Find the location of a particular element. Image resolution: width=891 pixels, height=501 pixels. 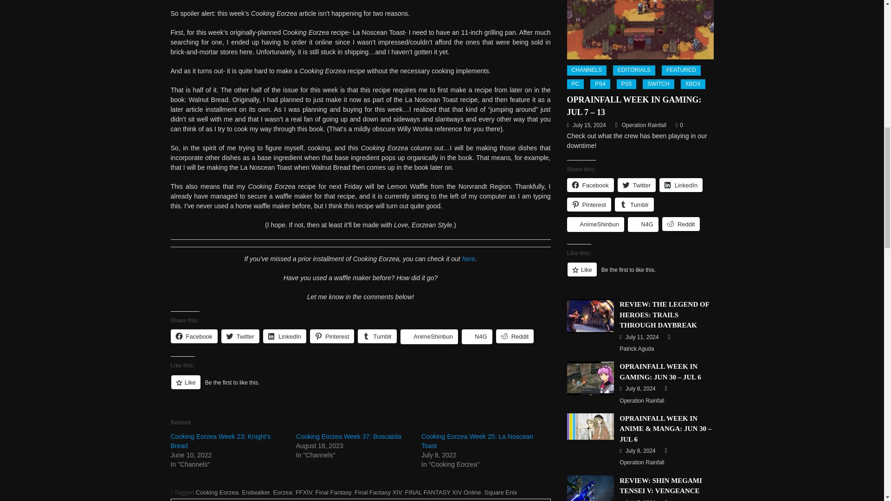

Cooking Eorzea Week 25: La Noscean Toast is located at coordinates (477, 441).